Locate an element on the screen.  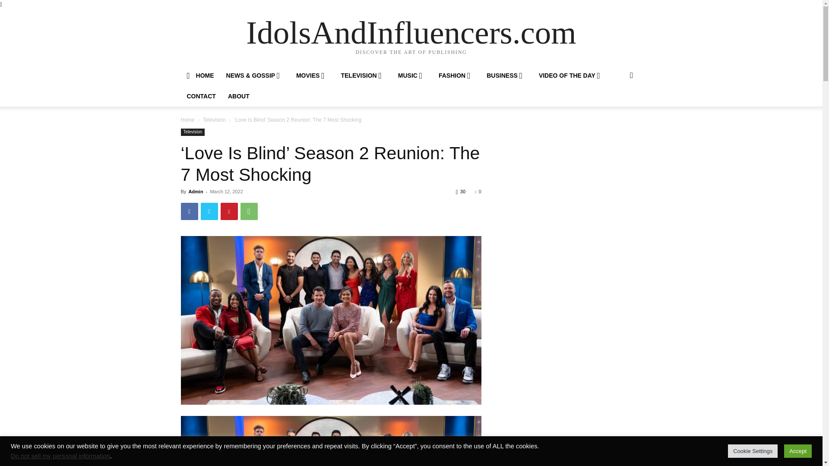
BUSINESS is located at coordinates (507, 75).